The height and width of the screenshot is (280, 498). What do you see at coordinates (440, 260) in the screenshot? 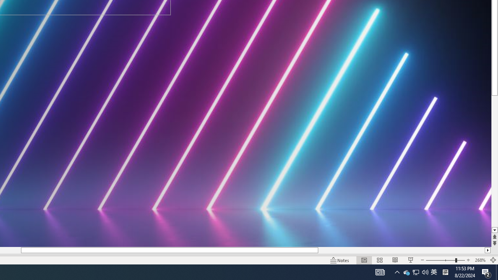
I see `Zoom Out` at bounding box center [440, 260].